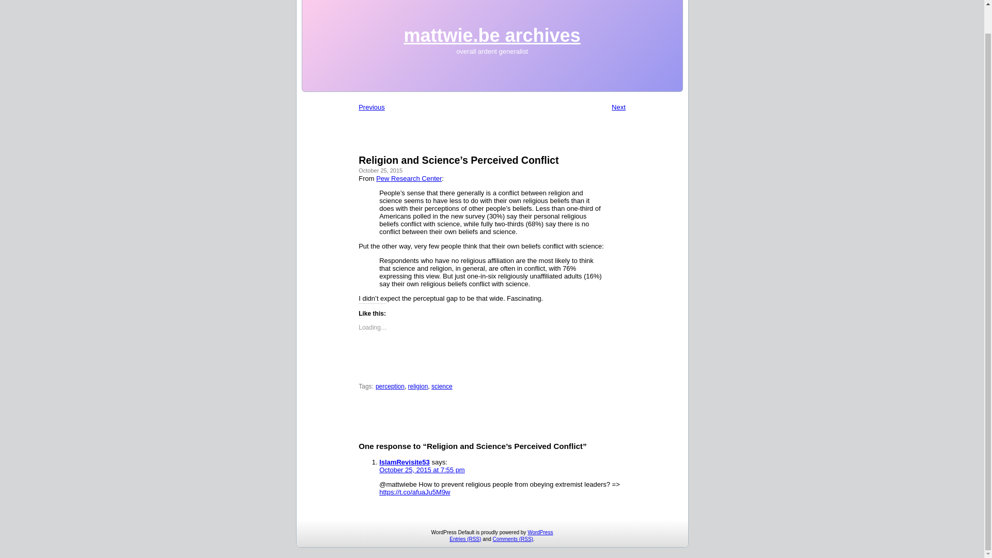 The image size is (992, 558). Describe the element at coordinates (404, 462) in the screenshot. I see `IslamRevisite53` at that location.